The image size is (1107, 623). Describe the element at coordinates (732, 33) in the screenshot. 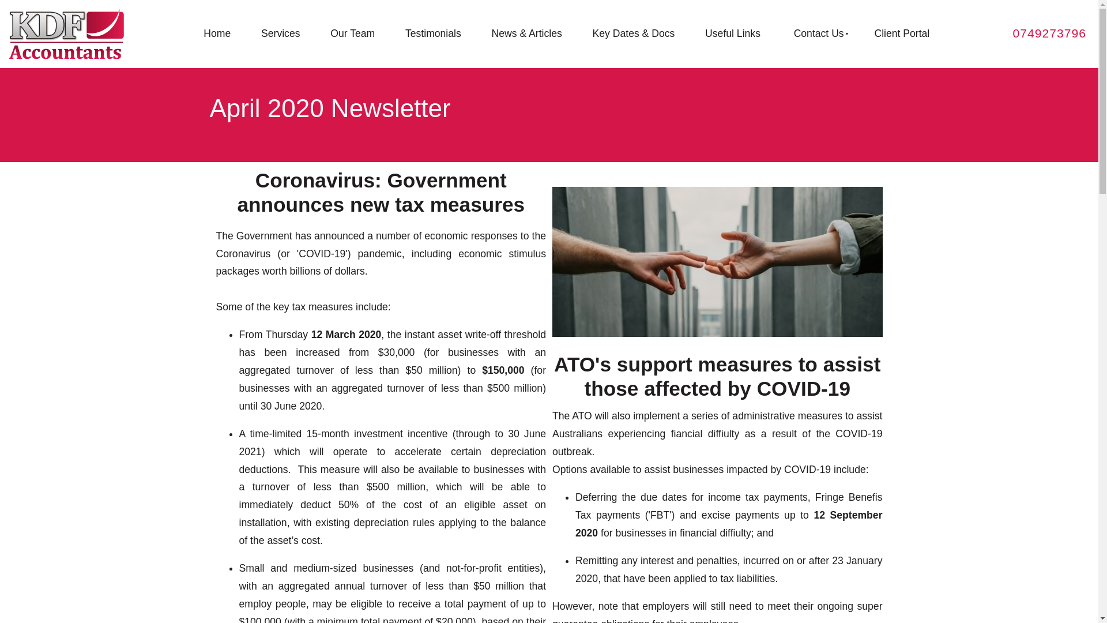

I see `Useful Links` at that location.